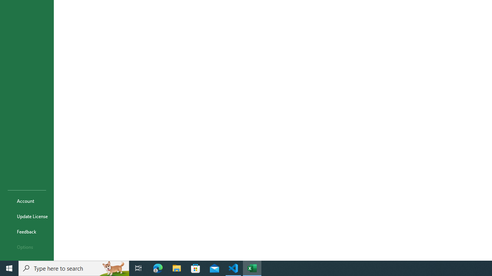 This screenshot has width=492, height=276. What do you see at coordinates (252, 268) in the screenshot?
I see `Excel - 1 running window` at bounding box center [252, 268].